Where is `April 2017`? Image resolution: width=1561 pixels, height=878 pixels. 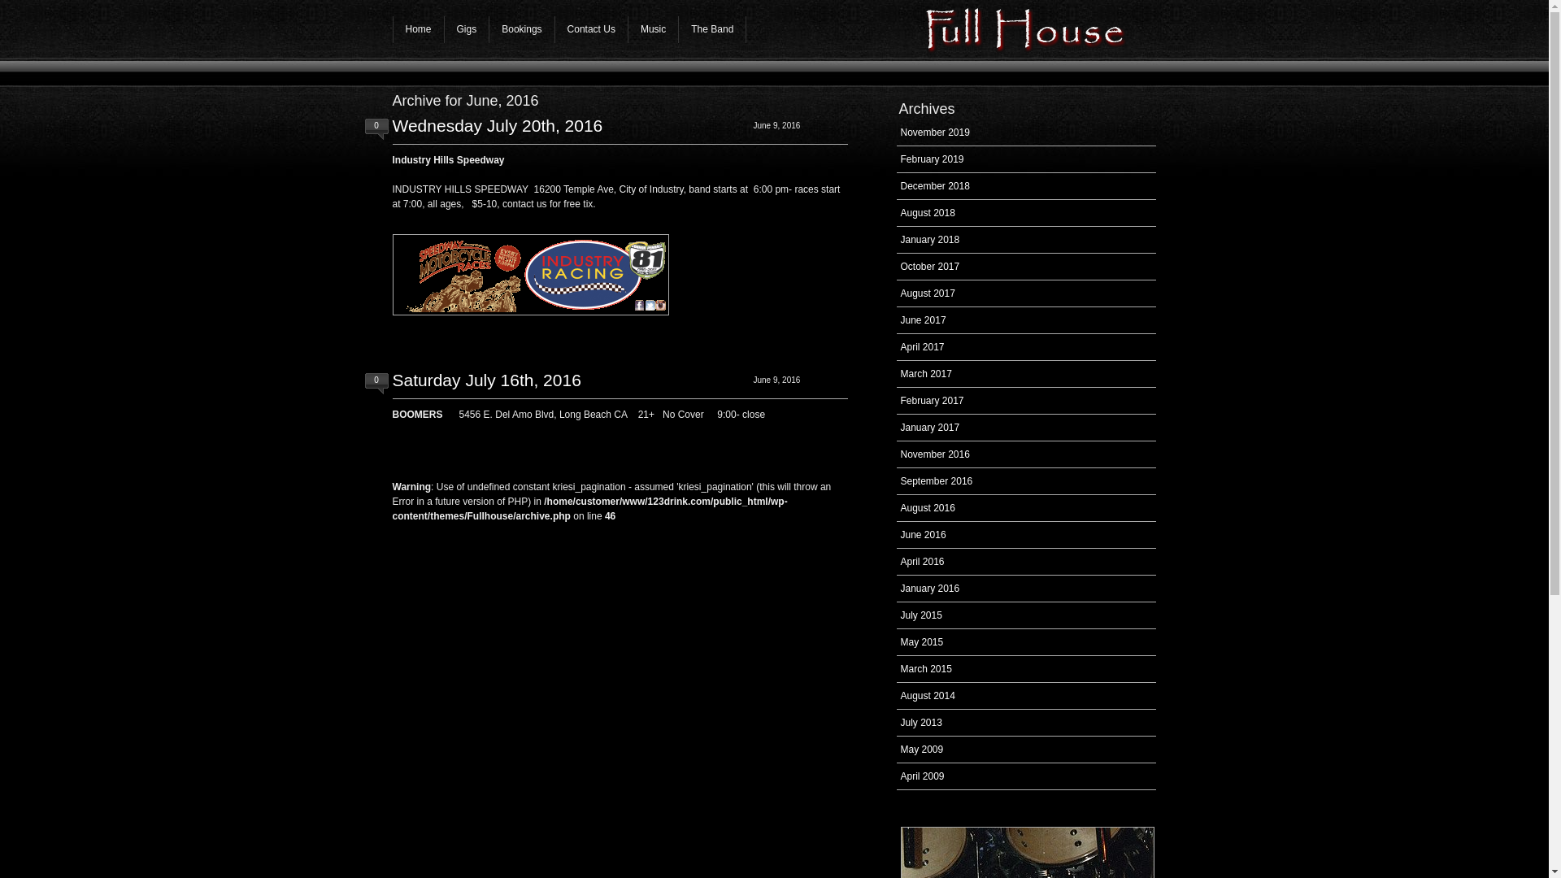 April 2017 is located at coordinates (923, 347).